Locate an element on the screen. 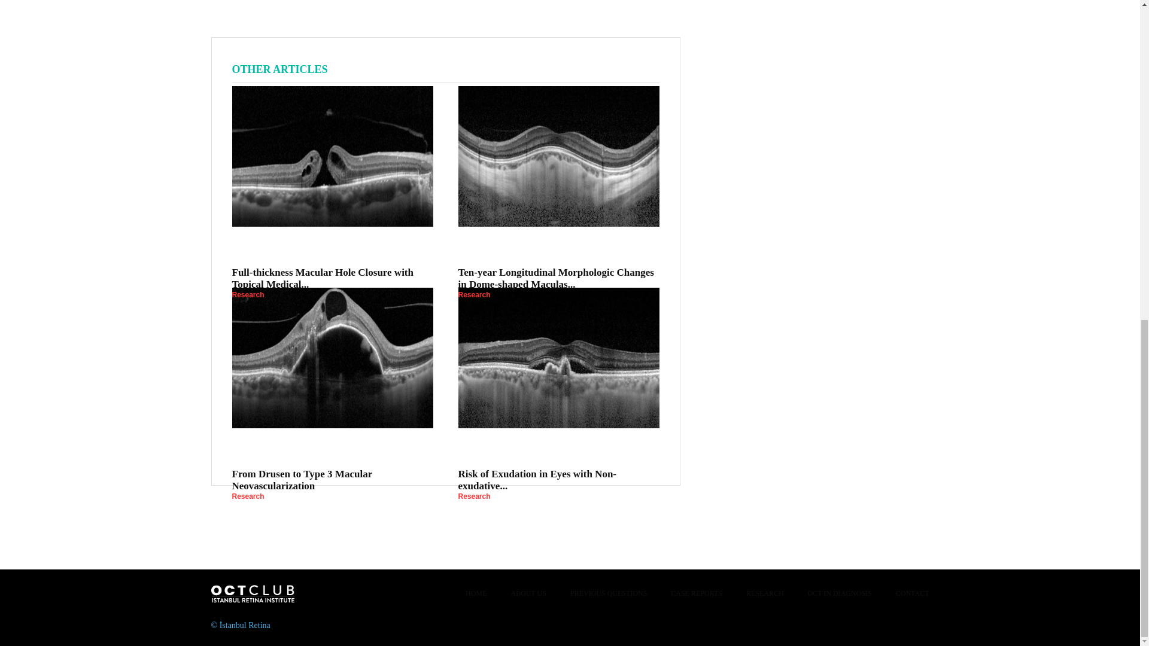  From Drusen to Type 3 Macular Neovascularization is located at coordinates (302, 480).